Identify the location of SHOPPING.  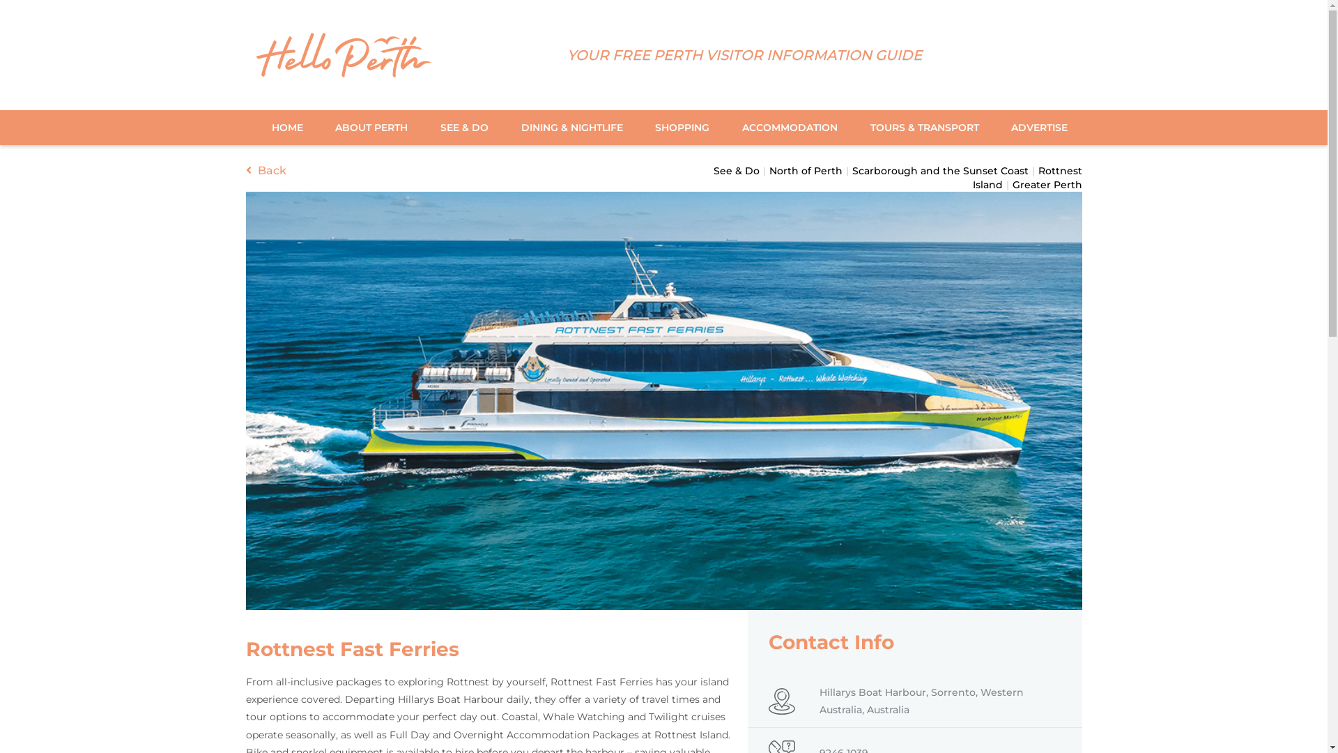
(682, 128).